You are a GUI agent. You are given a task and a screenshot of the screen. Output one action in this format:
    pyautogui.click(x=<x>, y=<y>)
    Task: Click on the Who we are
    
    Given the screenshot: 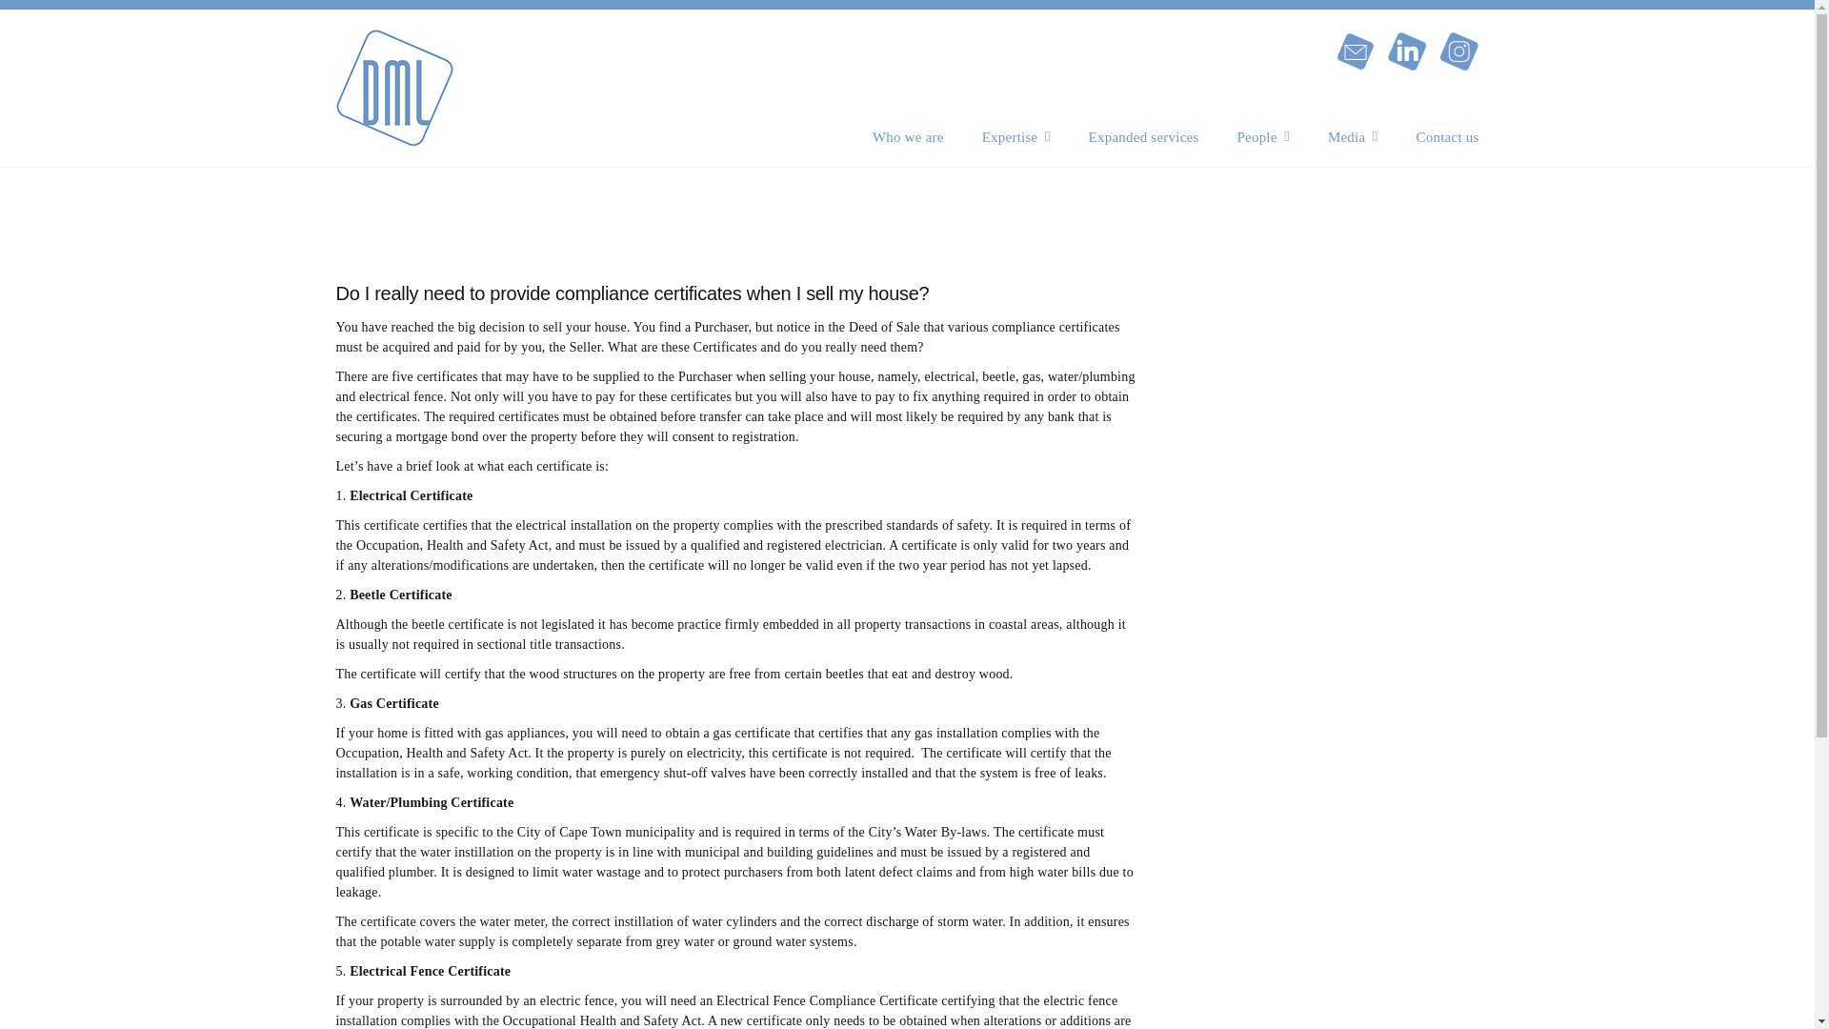 What is the action you would take?
    pyautogui.click(x=907, y=136)
    